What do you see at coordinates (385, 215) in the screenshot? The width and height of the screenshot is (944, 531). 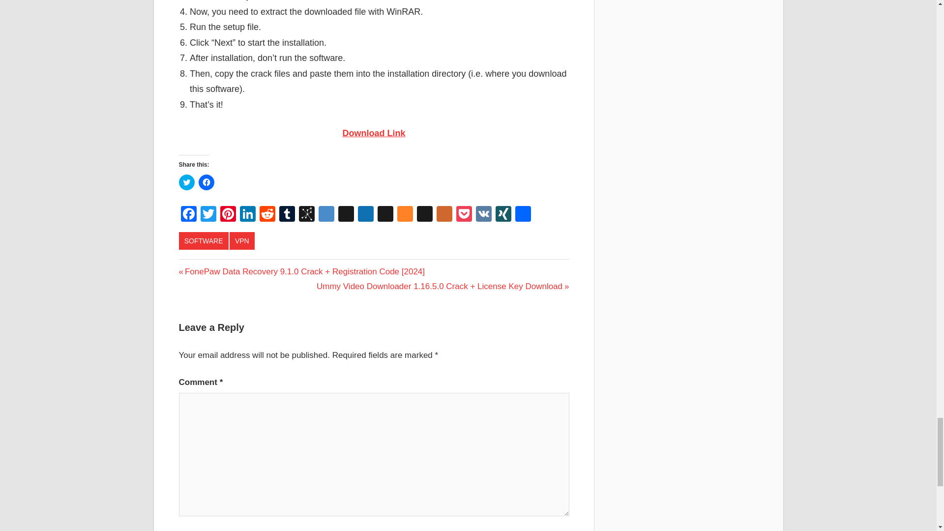 I see `Instapaper` at bounding box center [385, 215].